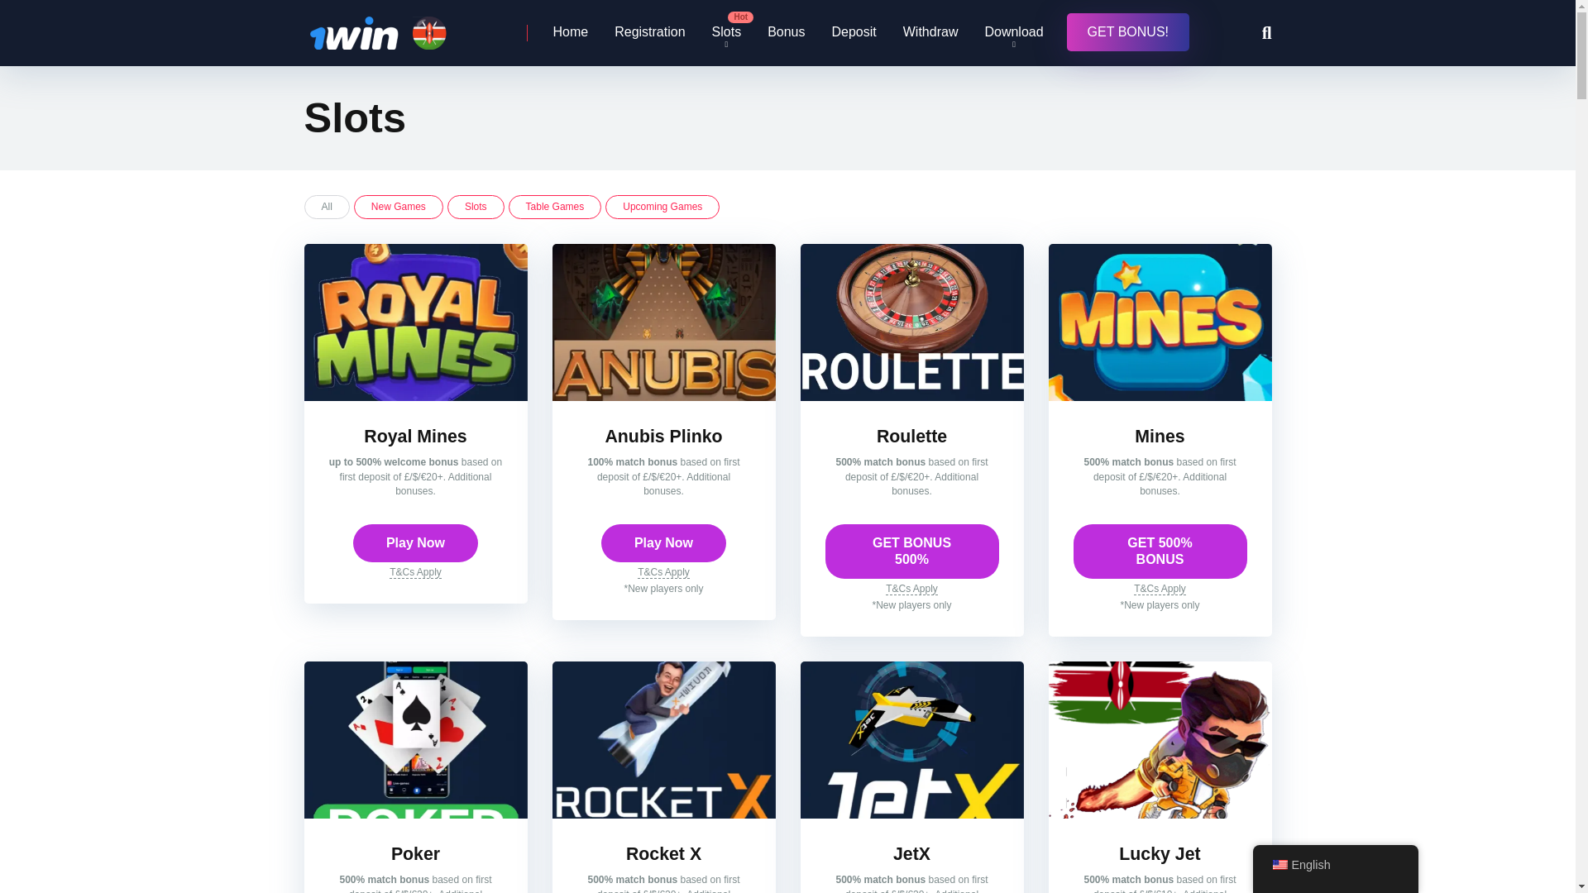  I want to click on Withdraw, so click(930, 33).